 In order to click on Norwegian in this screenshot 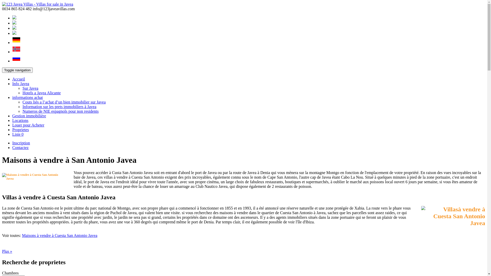, I will do `click(16, 52)`.